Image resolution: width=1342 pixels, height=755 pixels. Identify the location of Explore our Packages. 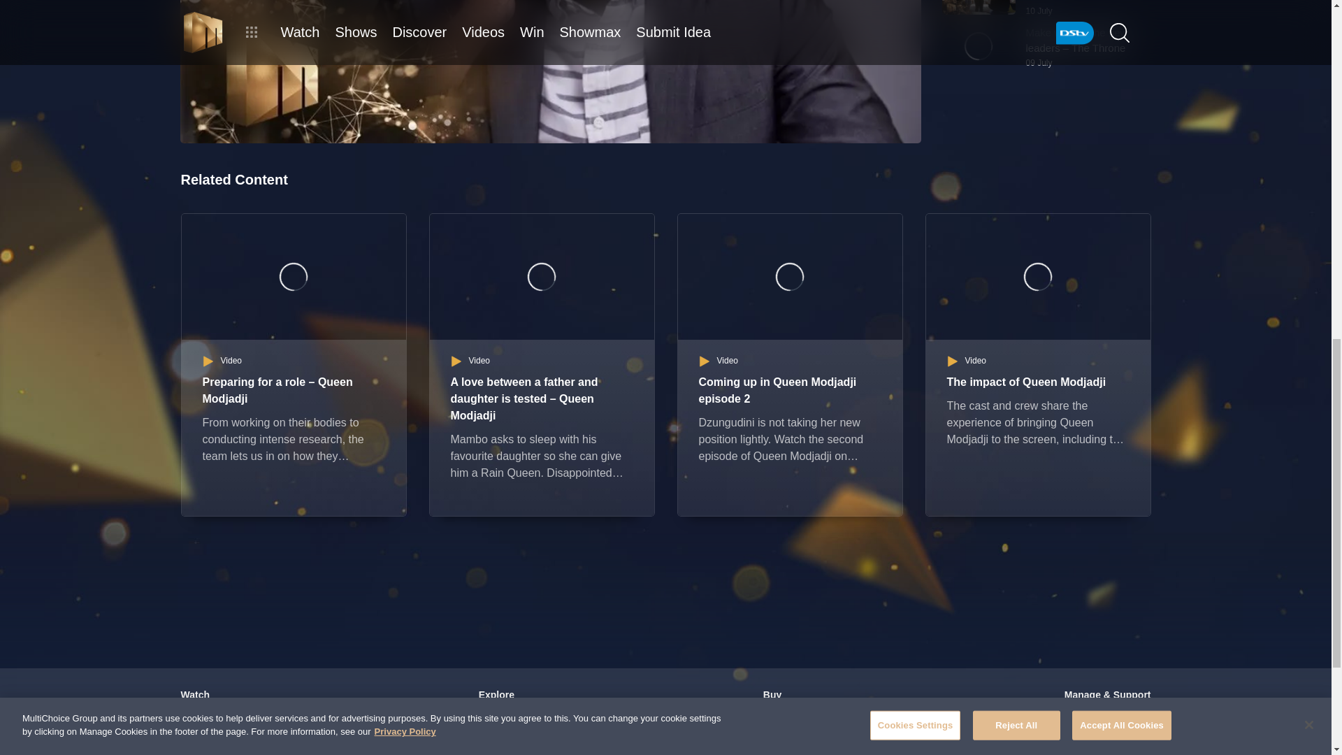
(809, 714).